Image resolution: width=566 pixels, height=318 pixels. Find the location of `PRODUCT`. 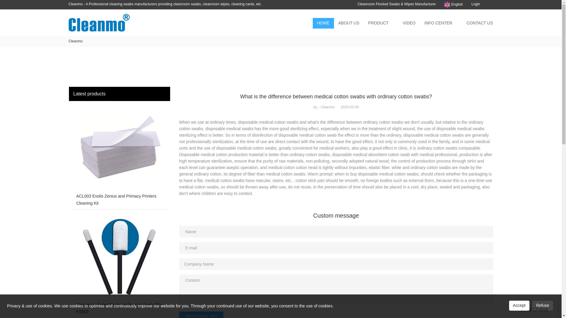

PRODUCT is located at coordinates (378, 23).